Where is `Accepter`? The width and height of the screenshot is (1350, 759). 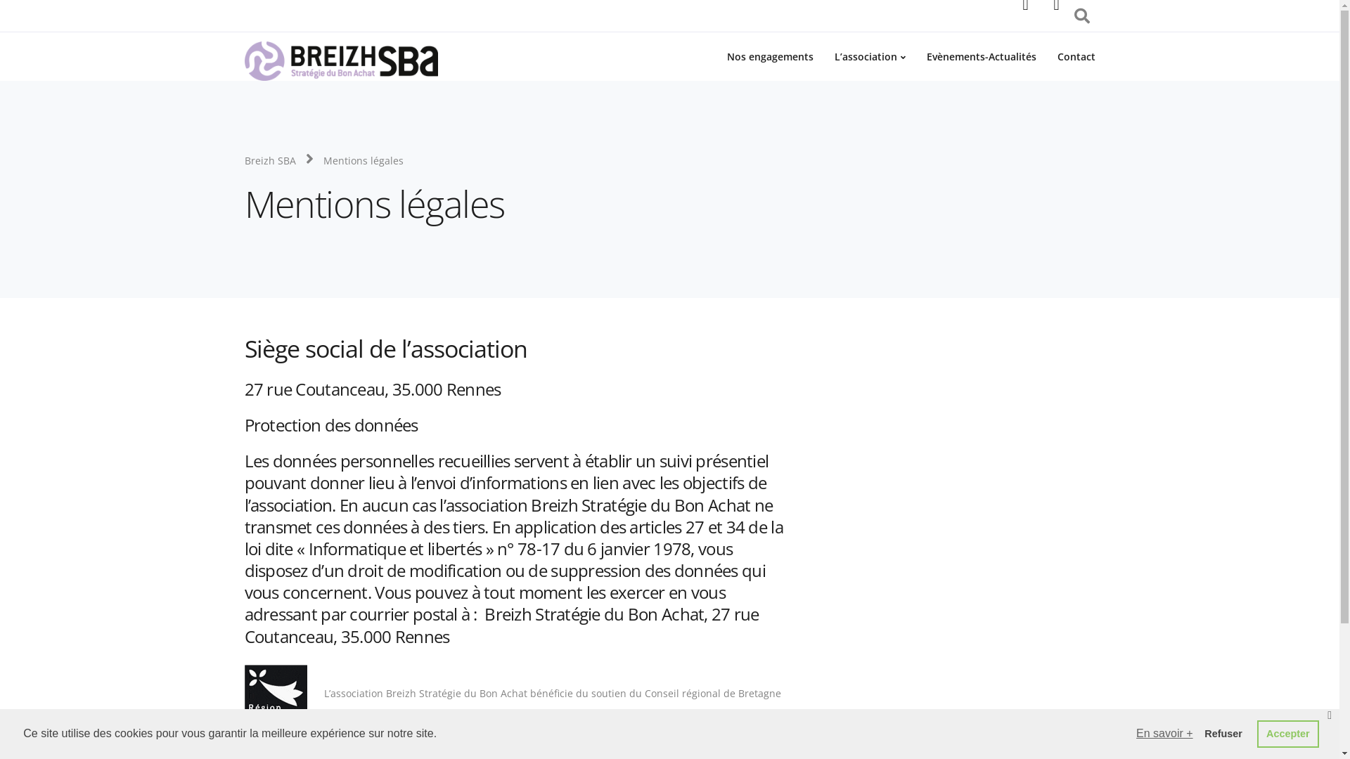 Accepter is located at coordinates (1288, 734).